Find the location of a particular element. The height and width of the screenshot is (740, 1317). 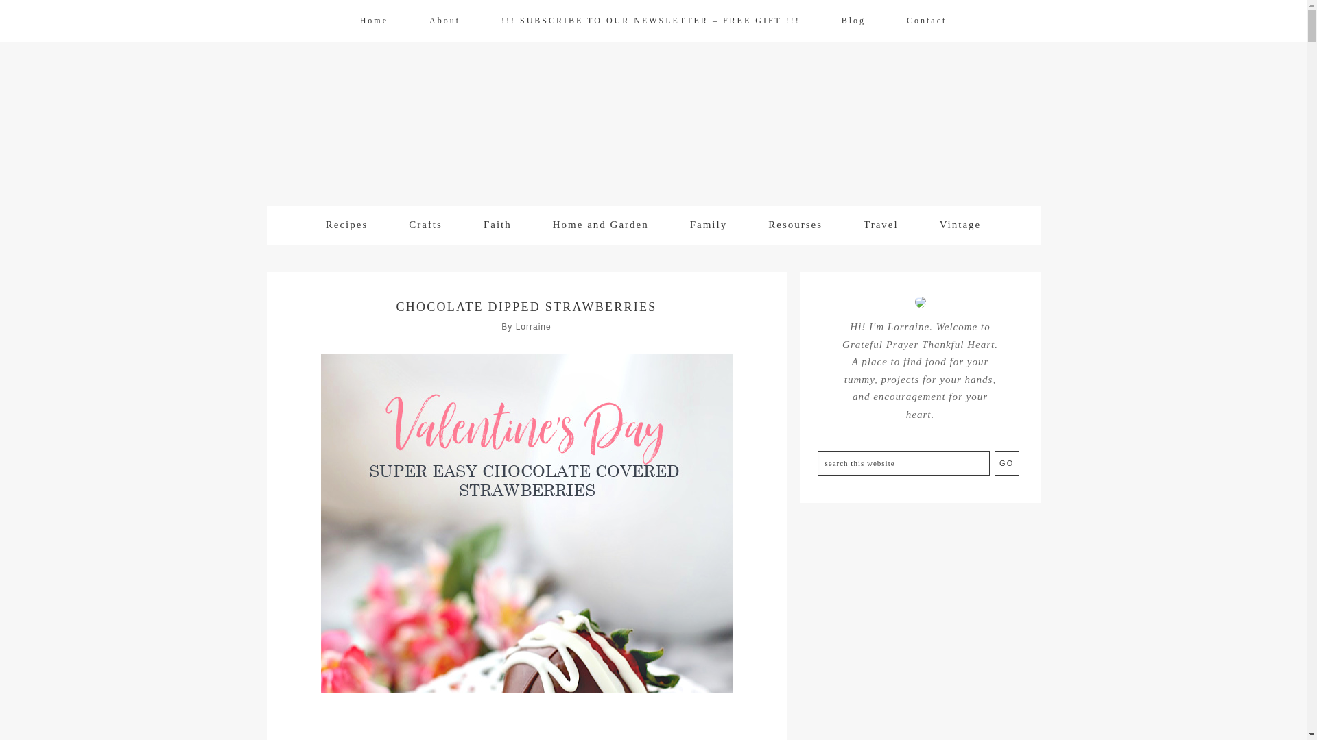

GO is located at coordinates (1007, 463).